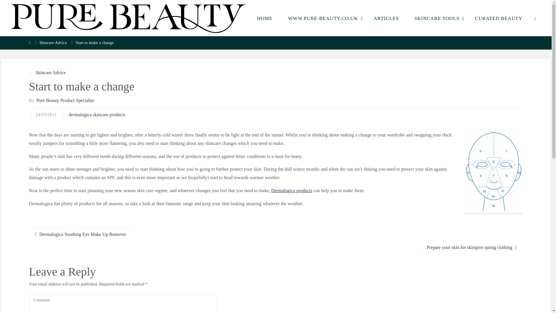  I want to click on Categories, so click(32, 72).